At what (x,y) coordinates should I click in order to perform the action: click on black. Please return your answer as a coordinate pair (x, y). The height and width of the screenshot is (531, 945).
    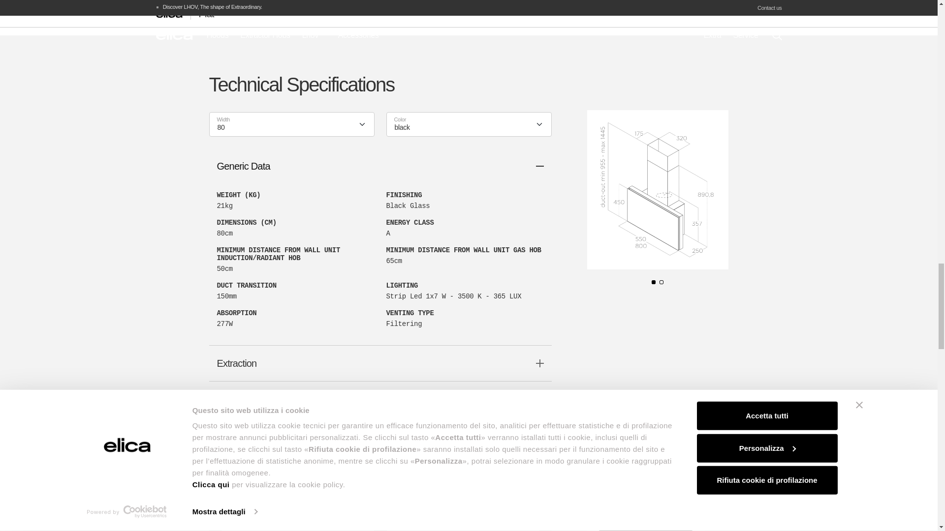
    Looking at the image, I should click on (461, 128).